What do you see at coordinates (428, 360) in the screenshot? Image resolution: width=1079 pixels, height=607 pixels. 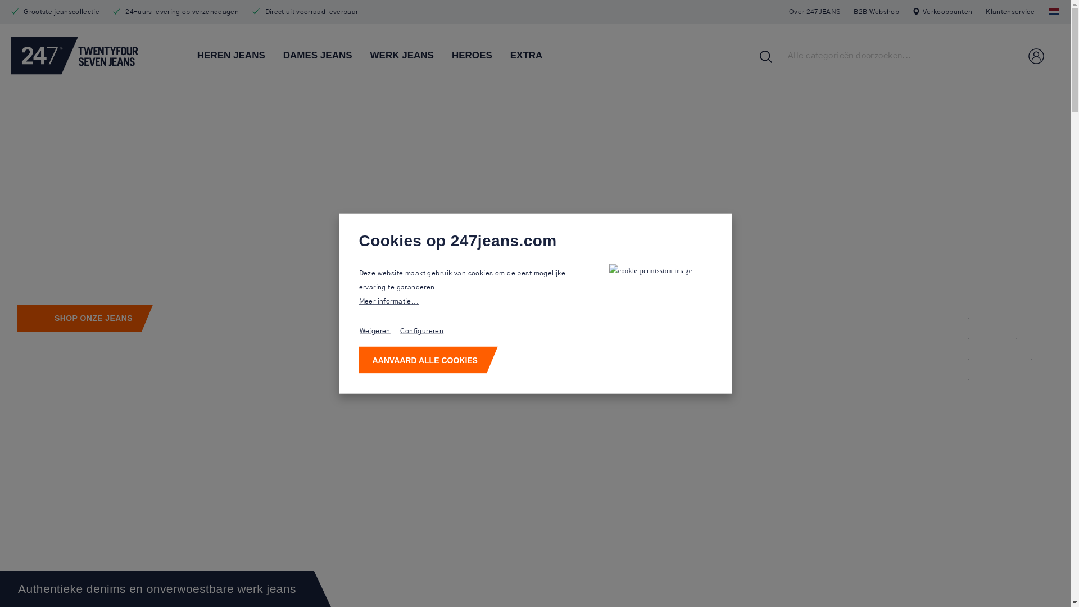 I see `AANVAARD ALLE COOKIES` at bounding box center [428, 360].